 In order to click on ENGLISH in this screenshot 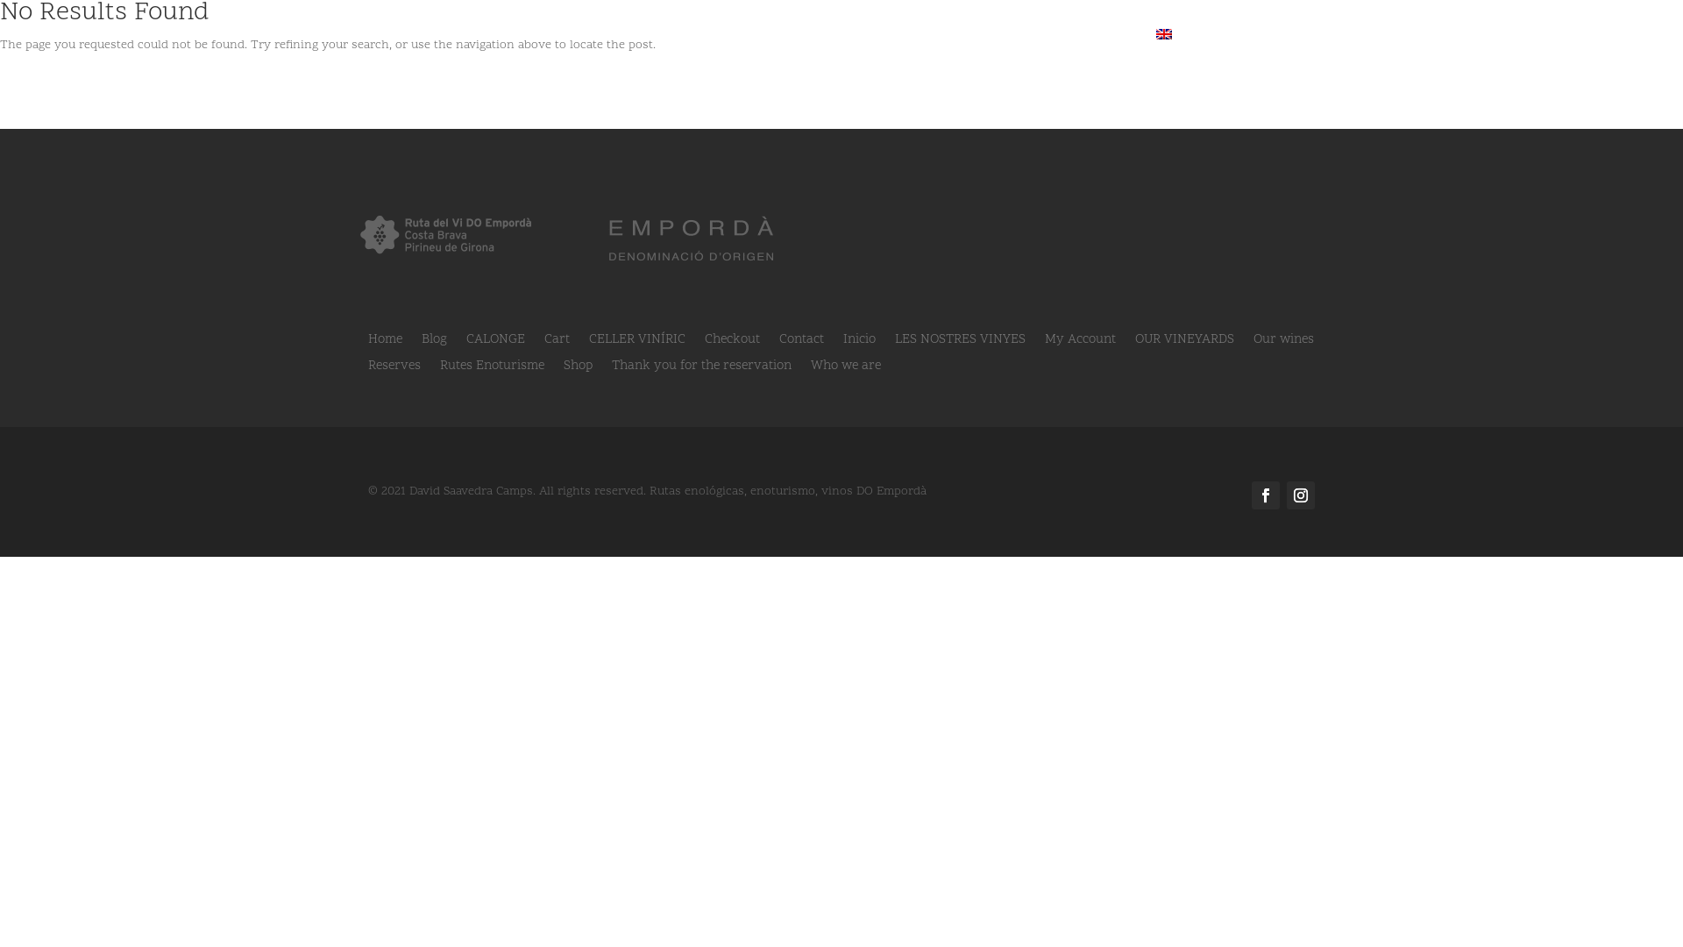, I will do `click(1200, 49)`.